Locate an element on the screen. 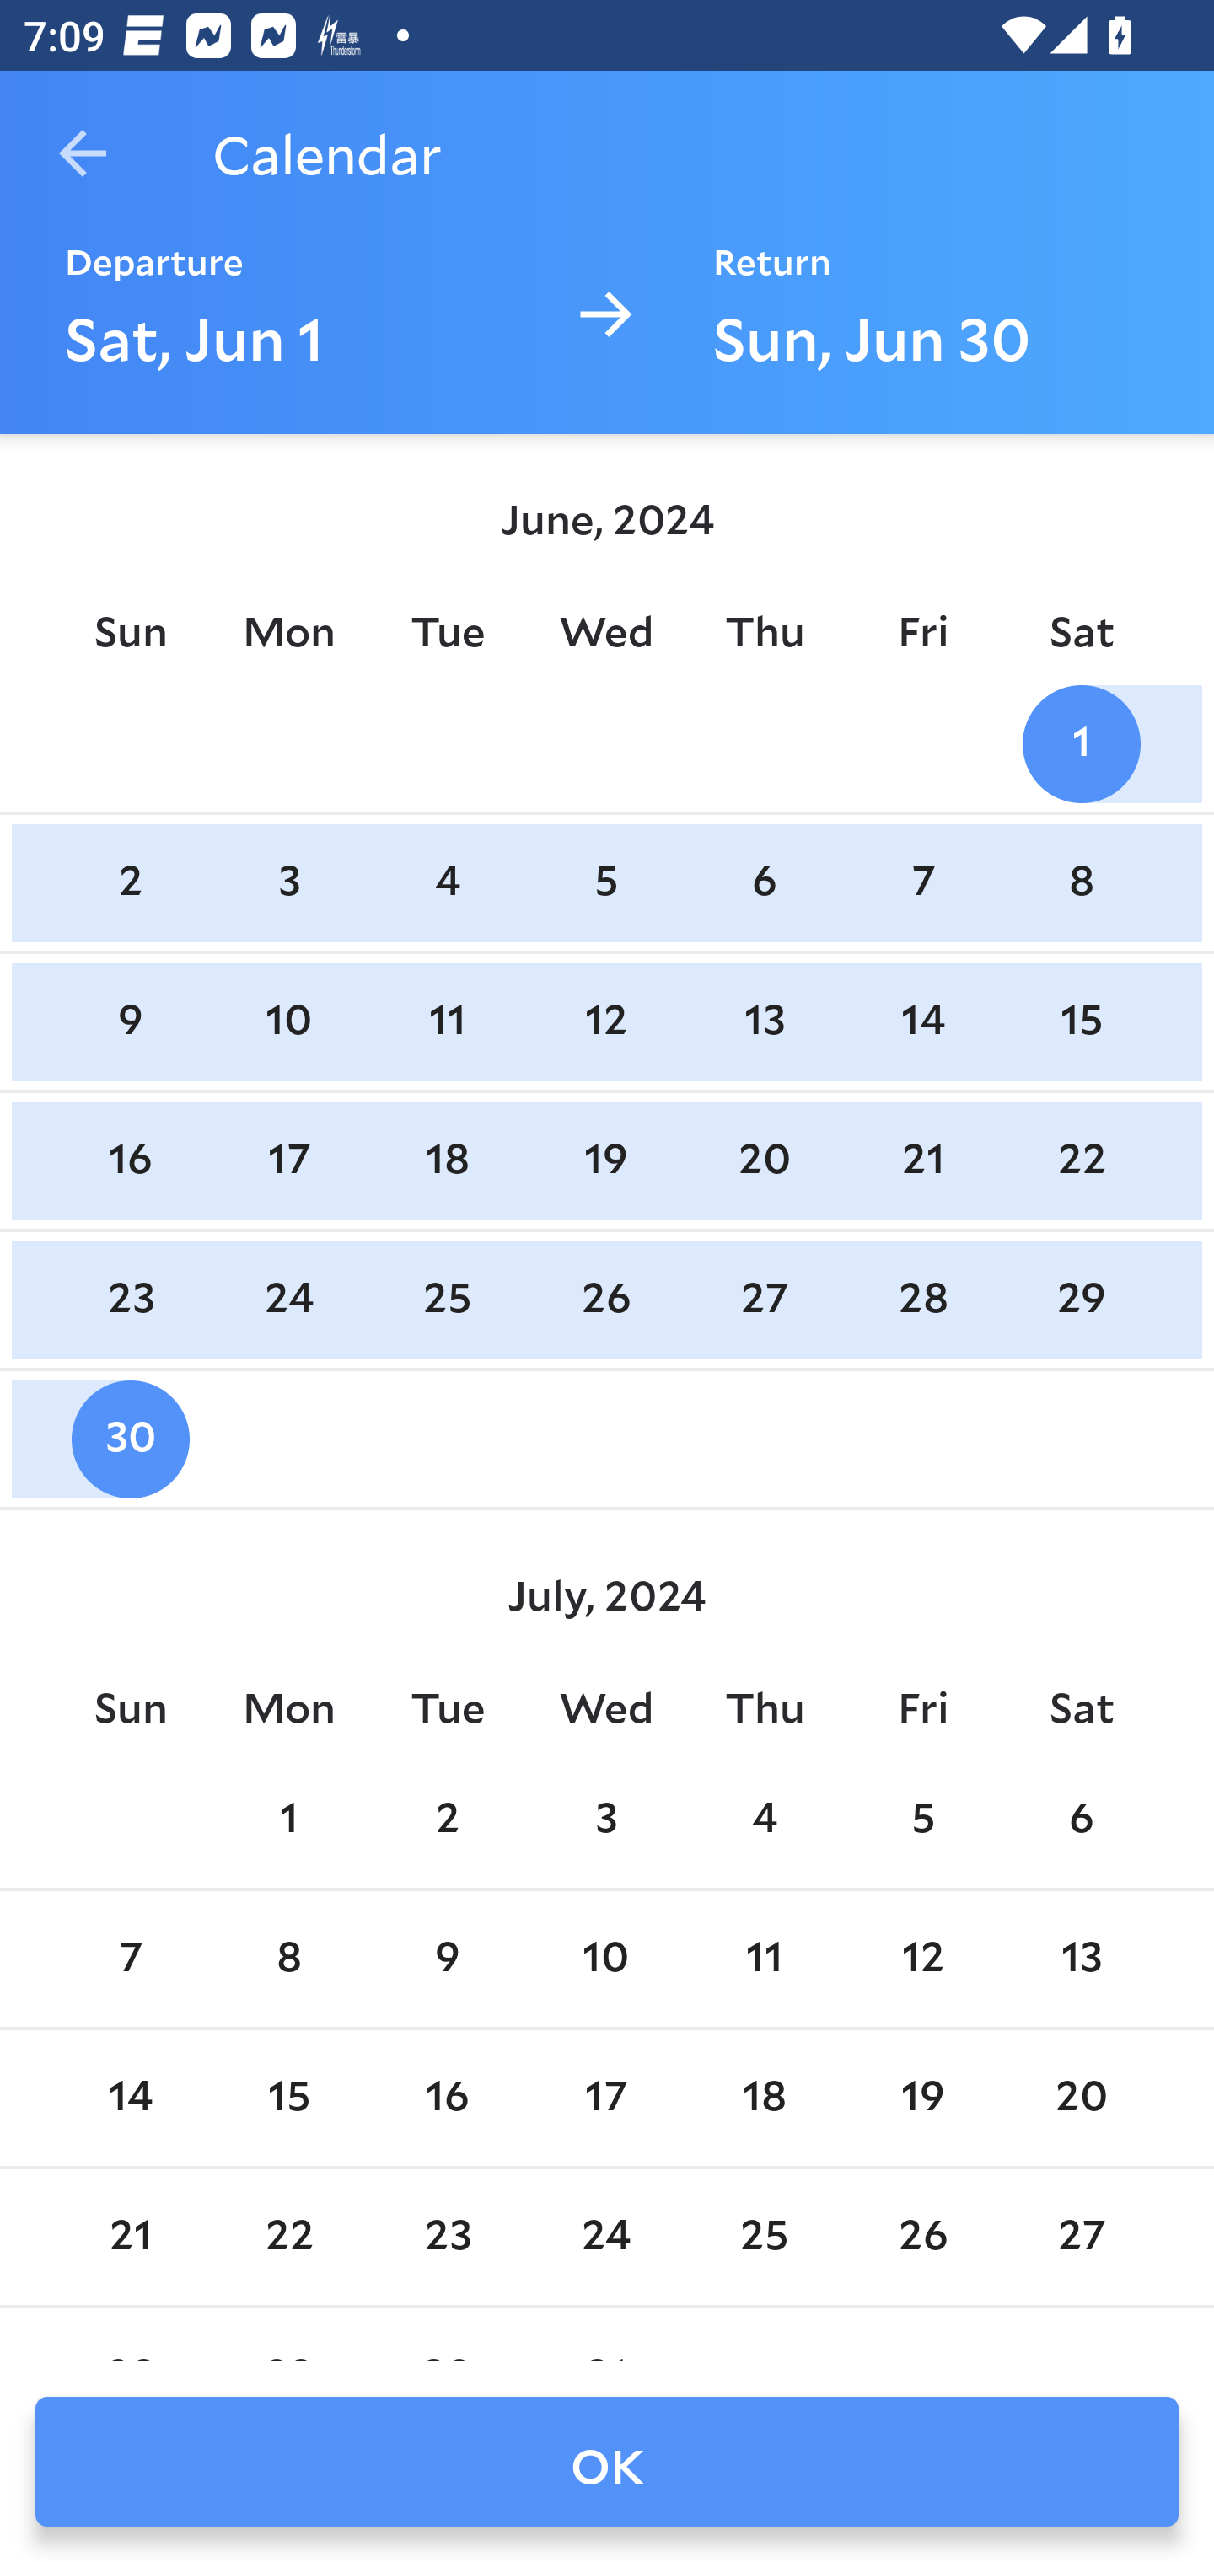  12 is located at coordinates (922, 1959).